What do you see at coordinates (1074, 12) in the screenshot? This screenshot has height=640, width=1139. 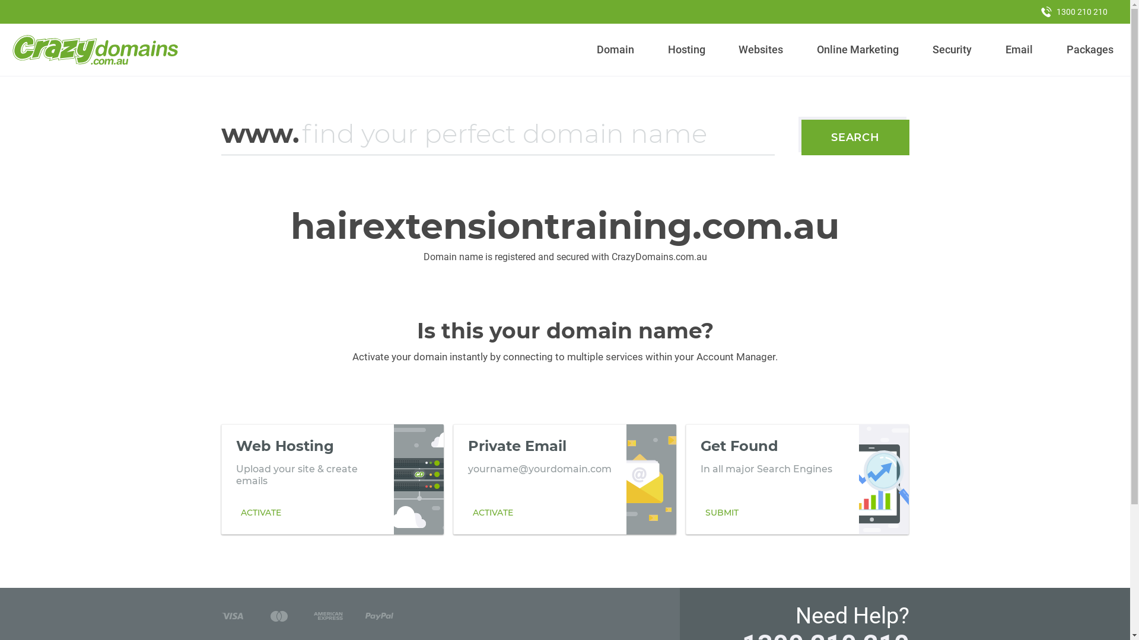 I see `1300 210 210` at bounding box center [1074, 12].